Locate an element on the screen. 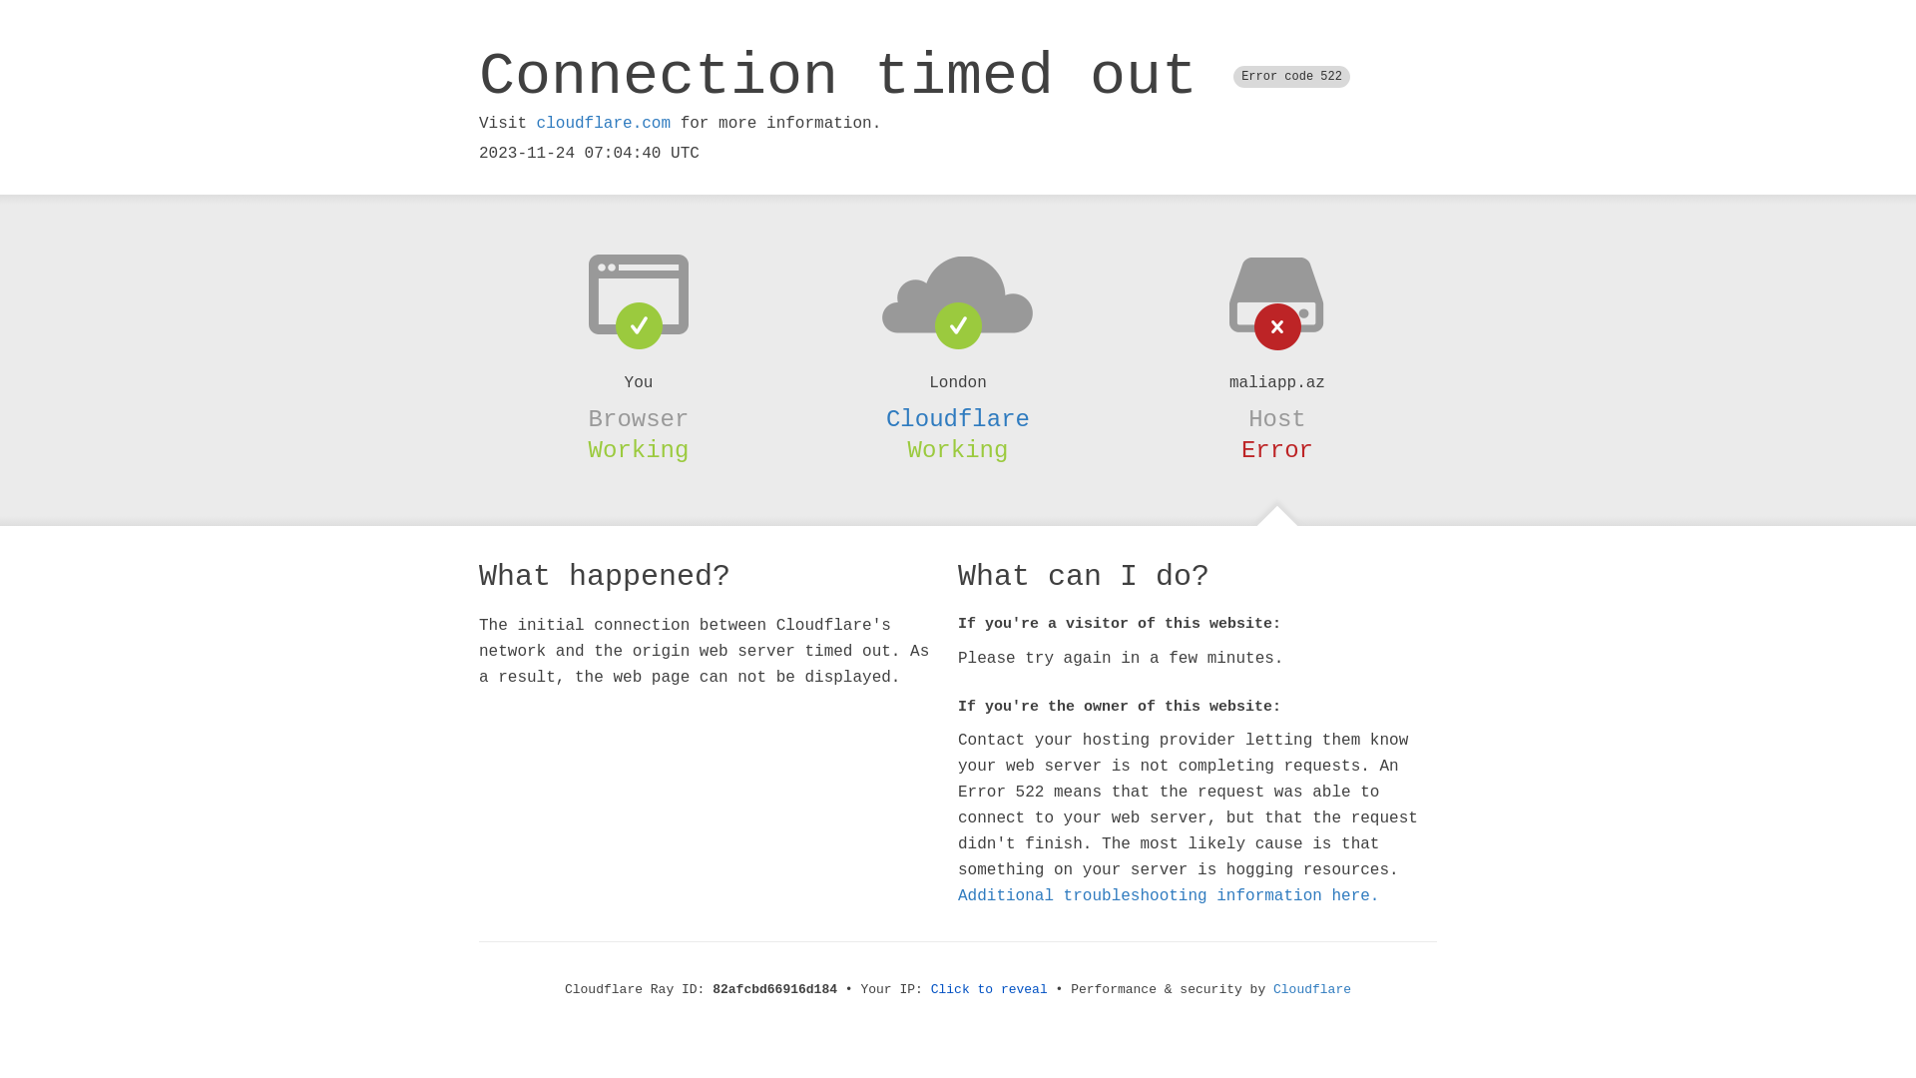 The image size is (1916, 1078). Cloudflare is located at coordinates (1312, 990).